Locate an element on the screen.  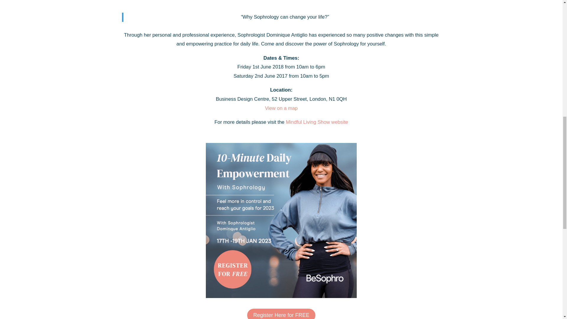
View on a map is located at coordinates (281, 108).